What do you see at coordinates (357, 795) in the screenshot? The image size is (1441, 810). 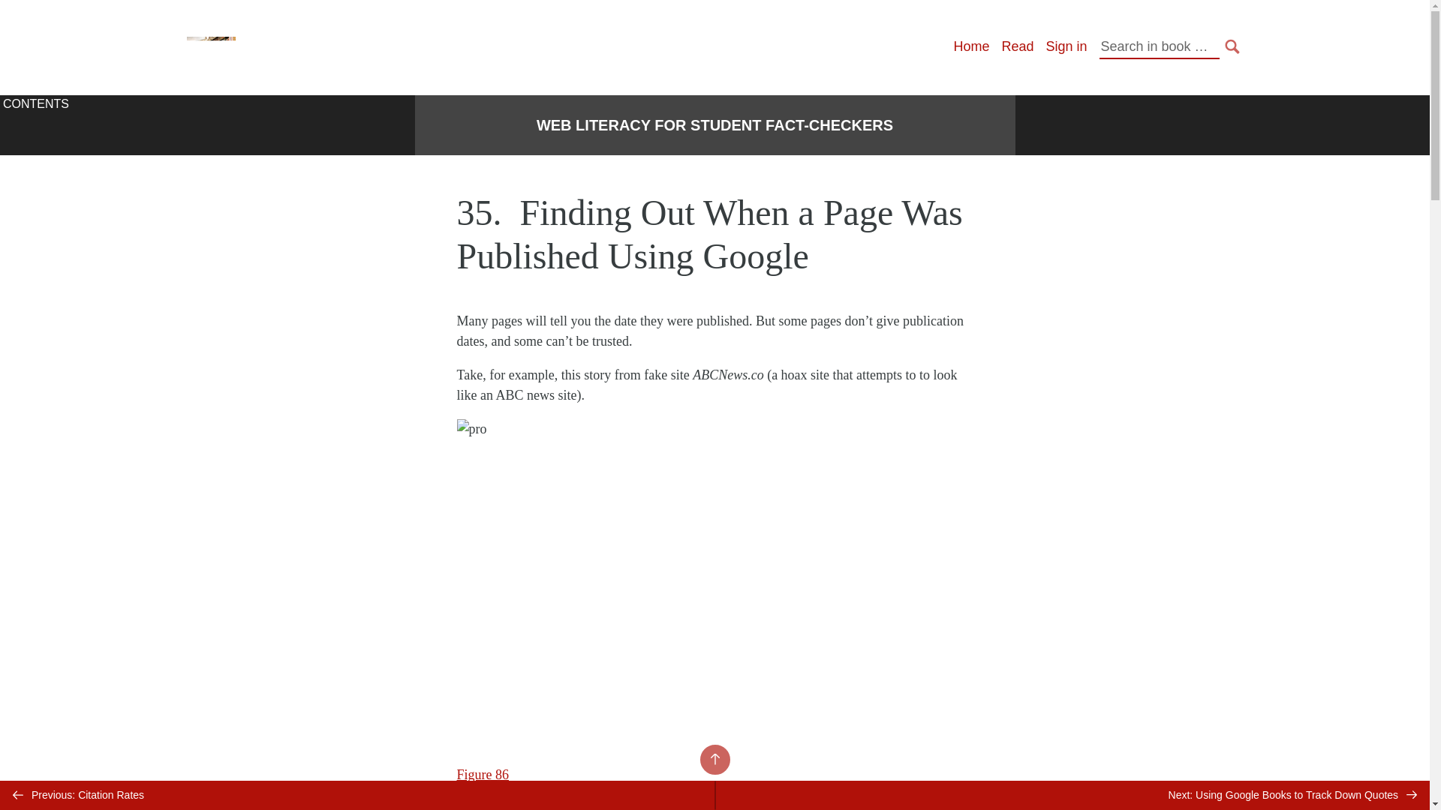 I see `Previous: Citation Rates` at bounding box center [357, 795].